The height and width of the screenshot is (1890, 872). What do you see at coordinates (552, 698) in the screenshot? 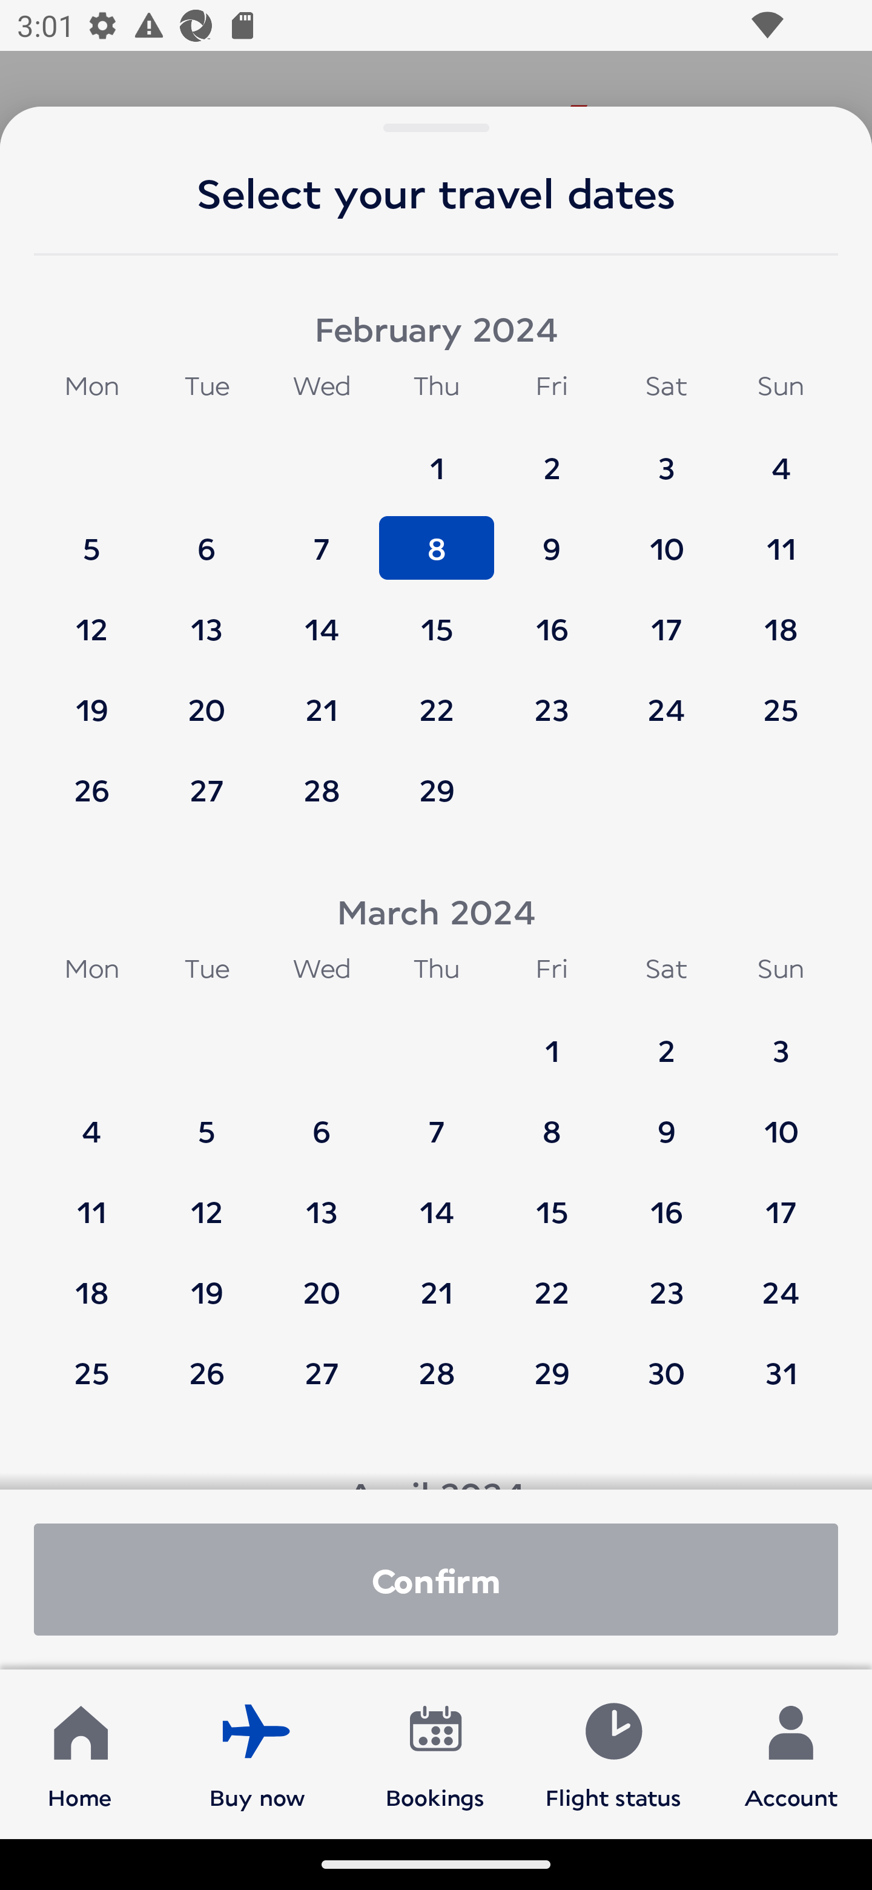
I see `23` at bounding box center [552, 698].